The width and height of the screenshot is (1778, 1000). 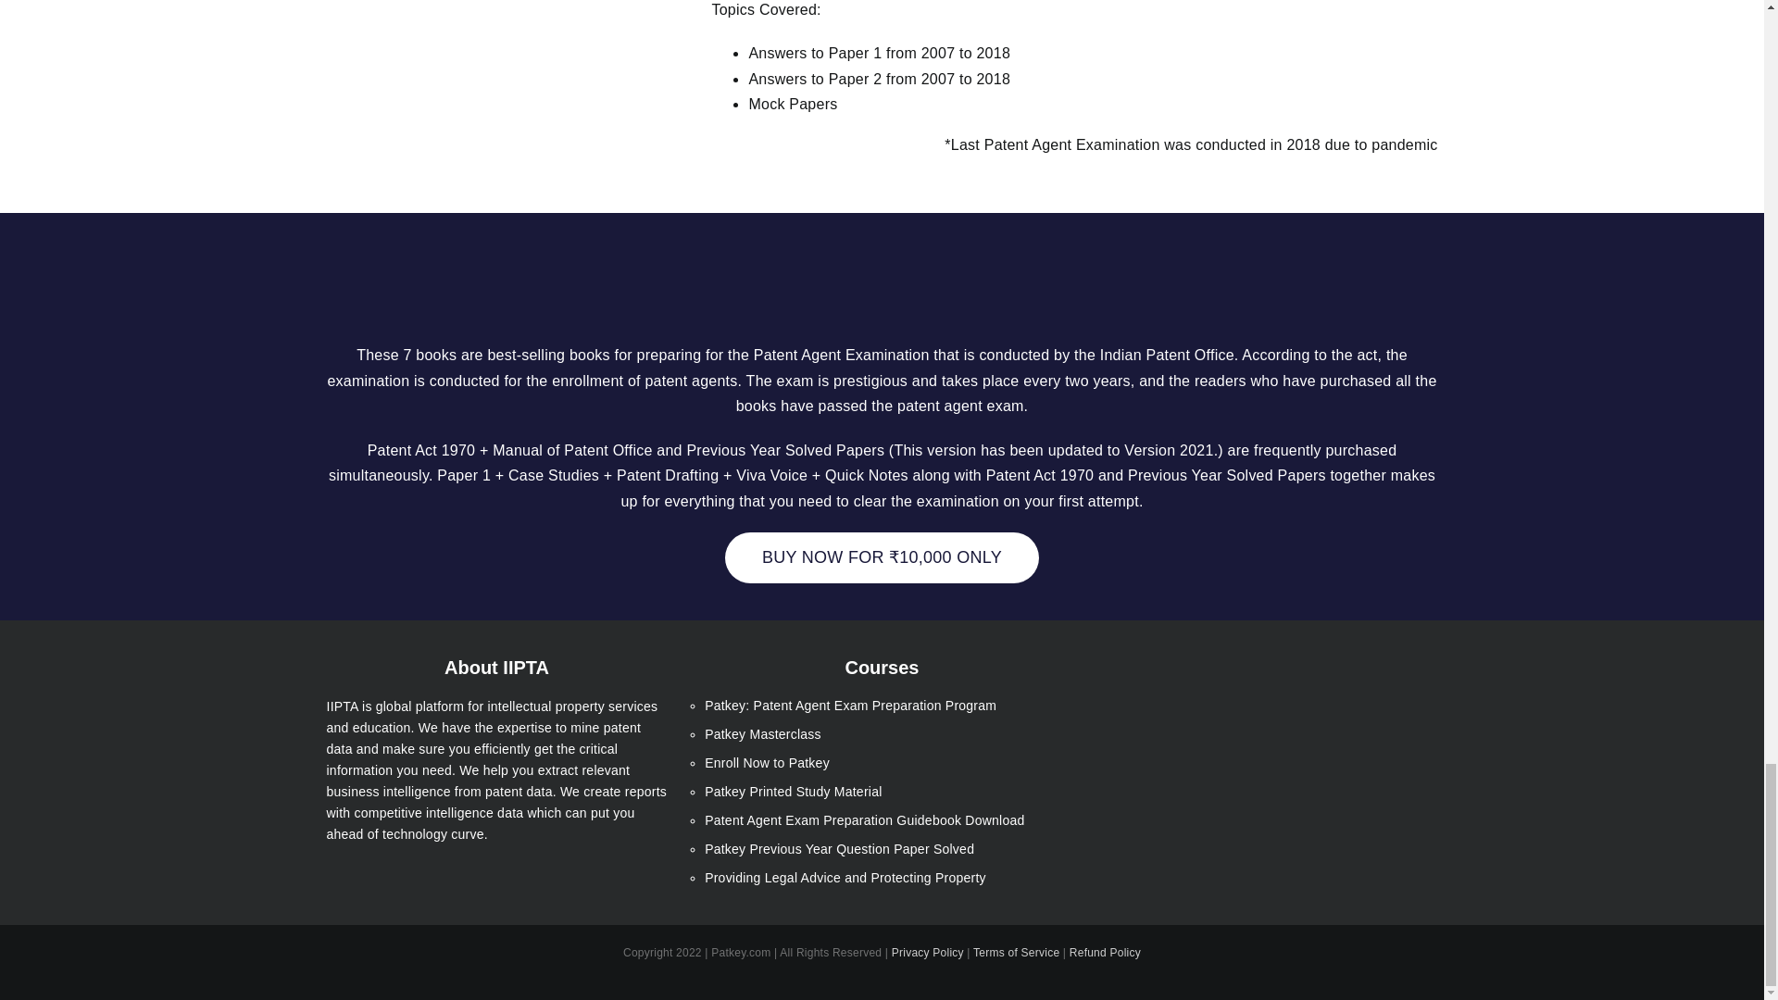 What do you see at coordinates (882, 820) in the screenshot?
I see `Patent Agent Exam Preparation Guidebook Download` at bounding box center [882, 820].